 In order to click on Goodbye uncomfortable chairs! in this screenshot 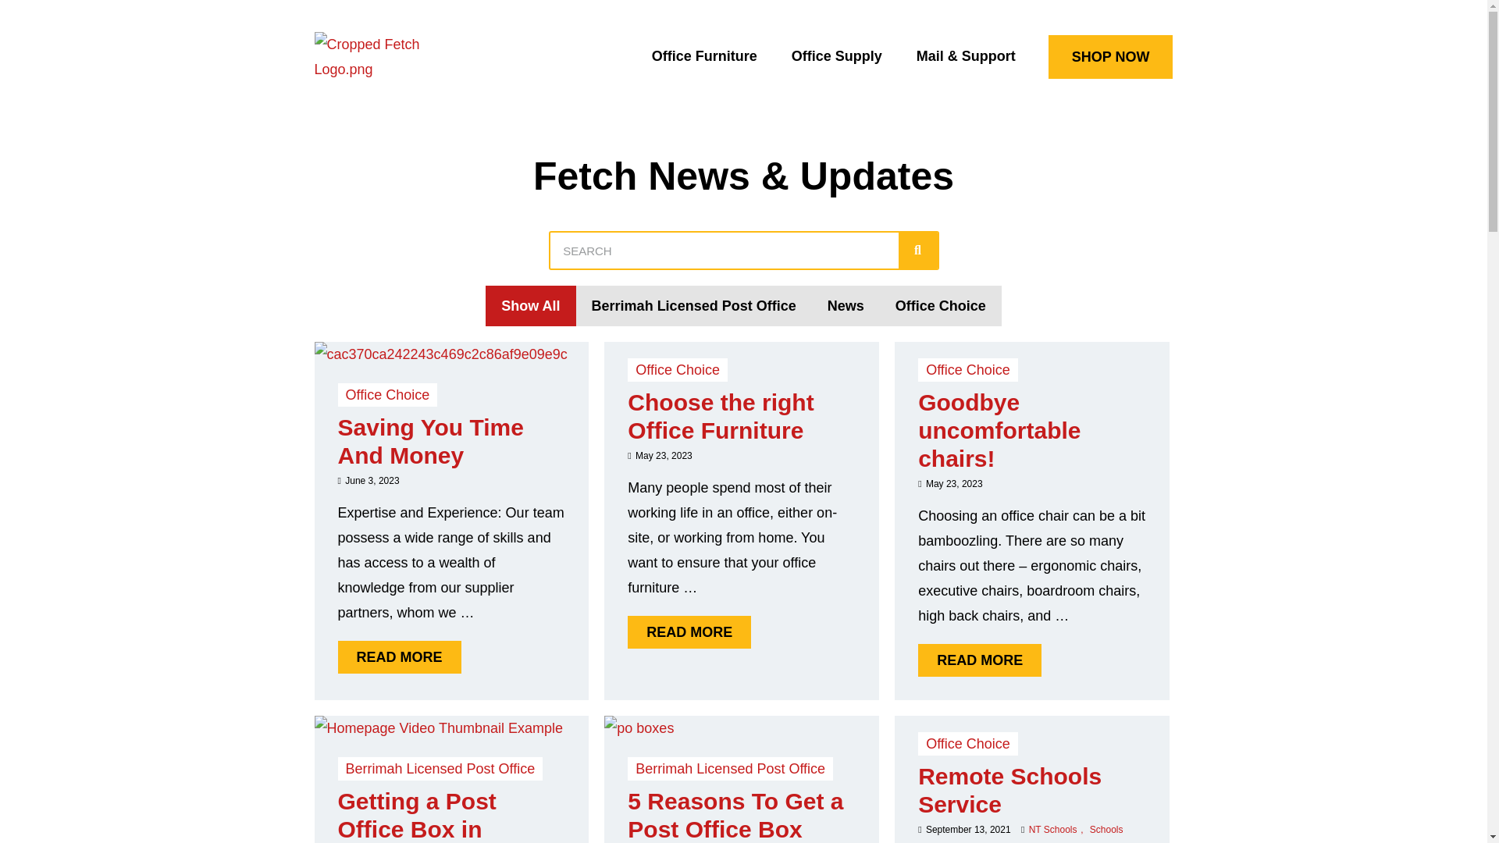, I will do `click(999, 431)`.